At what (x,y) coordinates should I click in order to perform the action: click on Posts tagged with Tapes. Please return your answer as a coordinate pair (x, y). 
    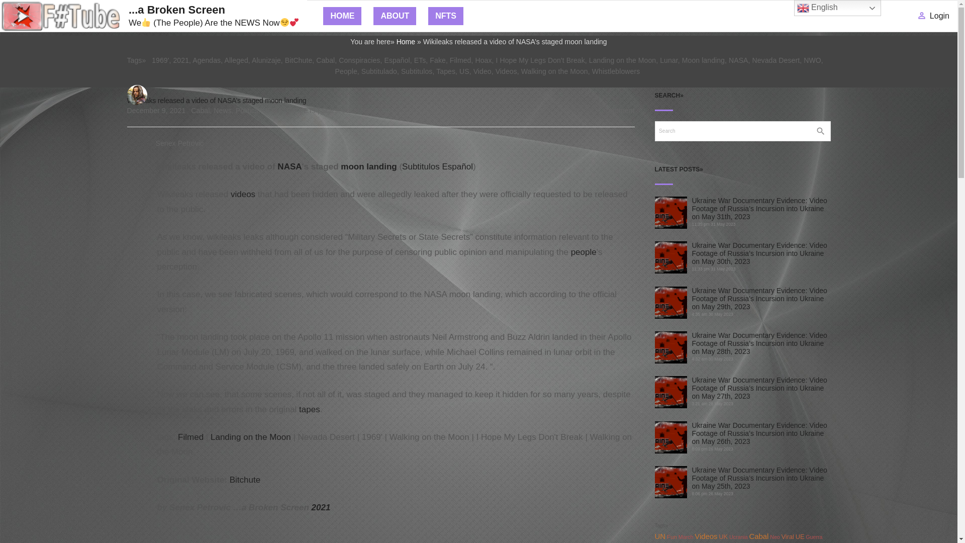
    Looking at the image, I should click on (310, 409).